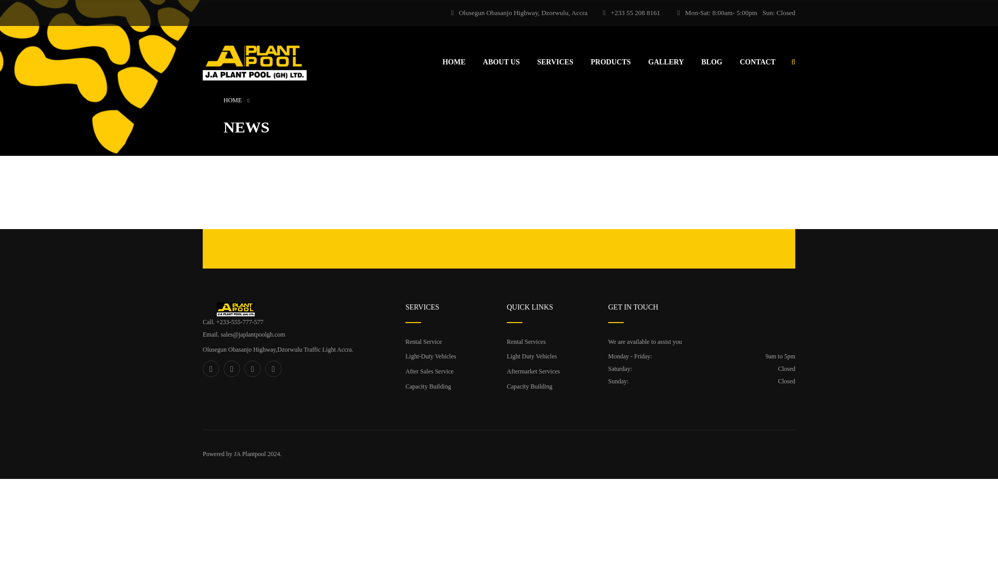  Describe the element at coordinates (501, 62) in the screenshot. I see `ABOUT US` at that location.